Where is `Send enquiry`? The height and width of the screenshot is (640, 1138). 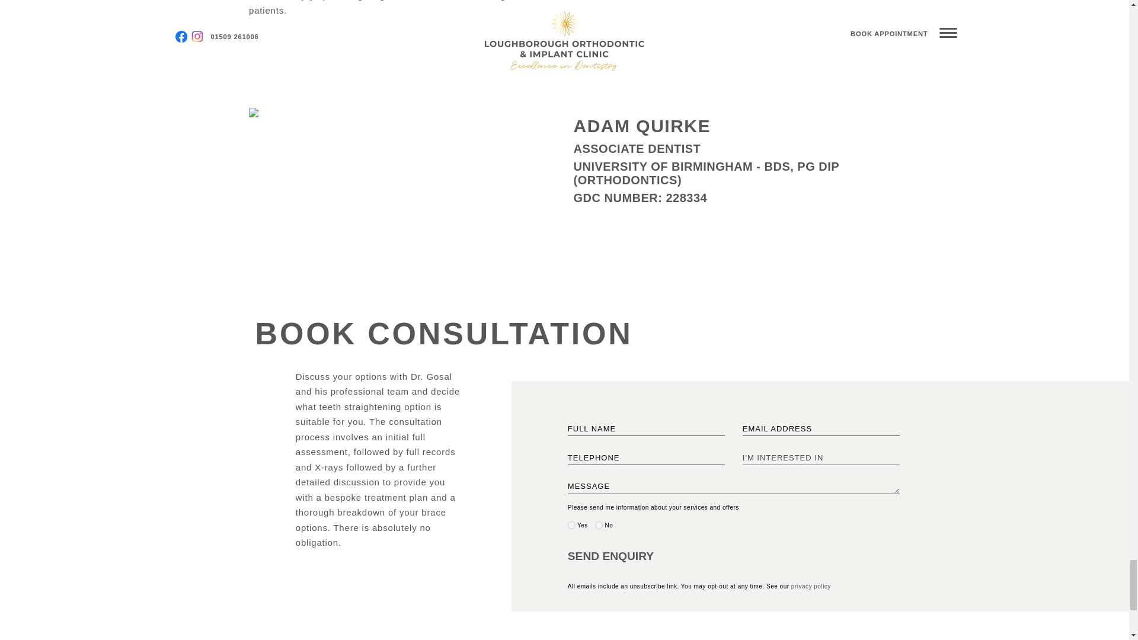
Send enquiry is located at coordinates (629, 556).